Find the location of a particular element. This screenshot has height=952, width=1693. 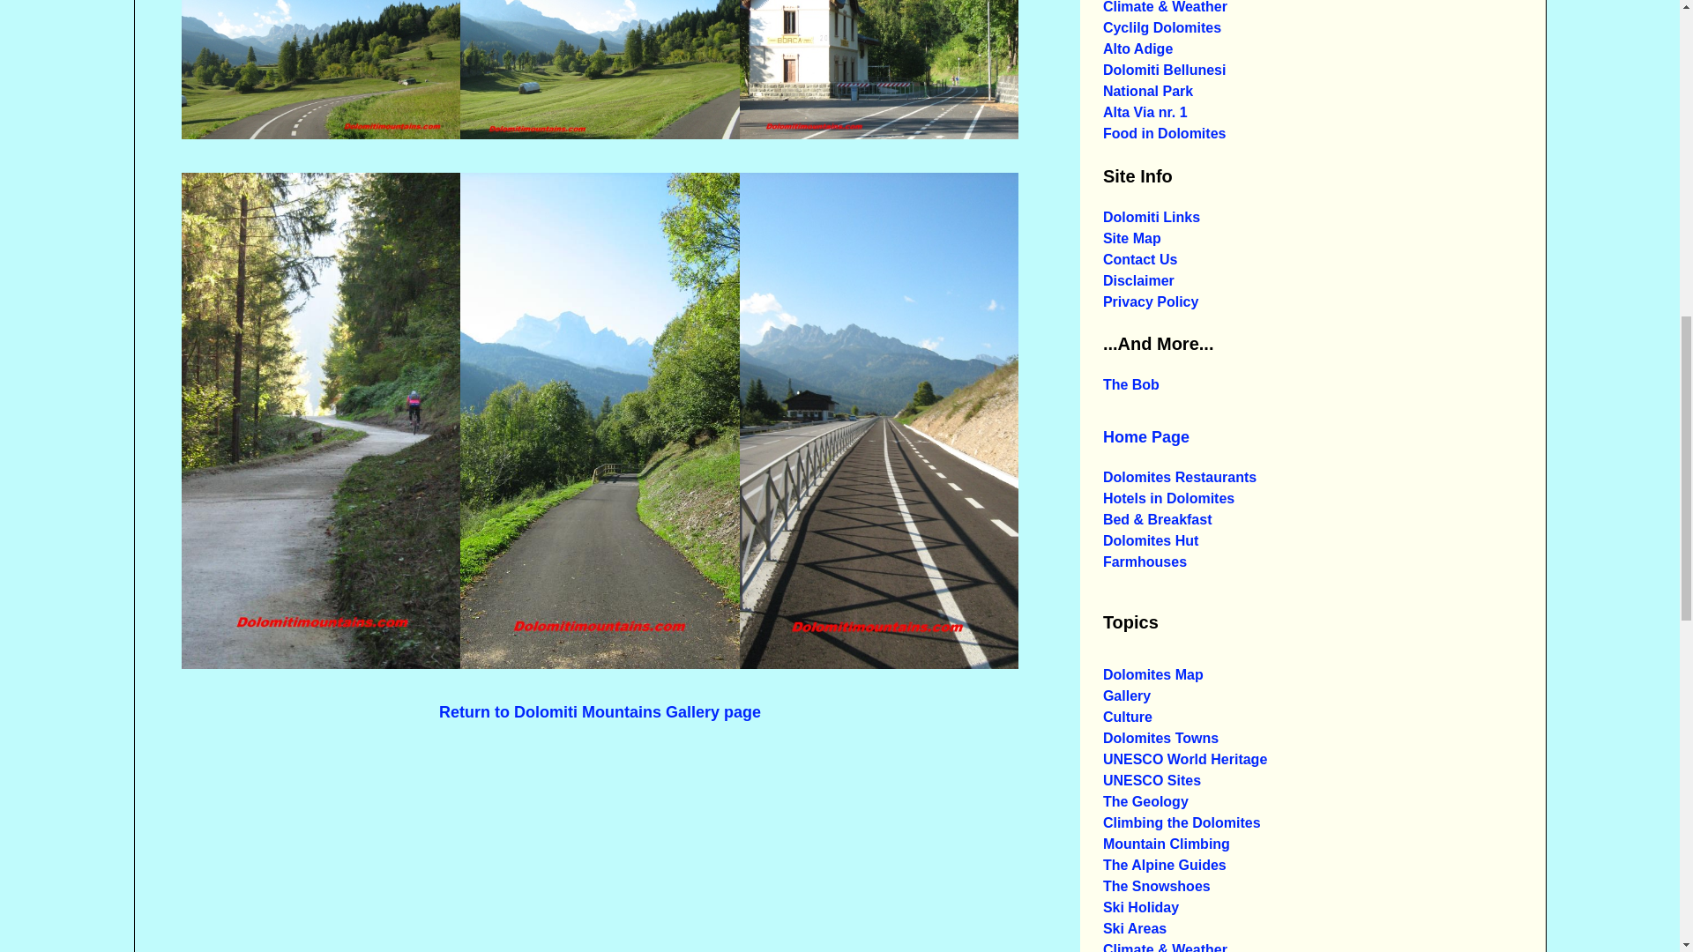

meadows and mountains is located at coordinates (1139, 261).